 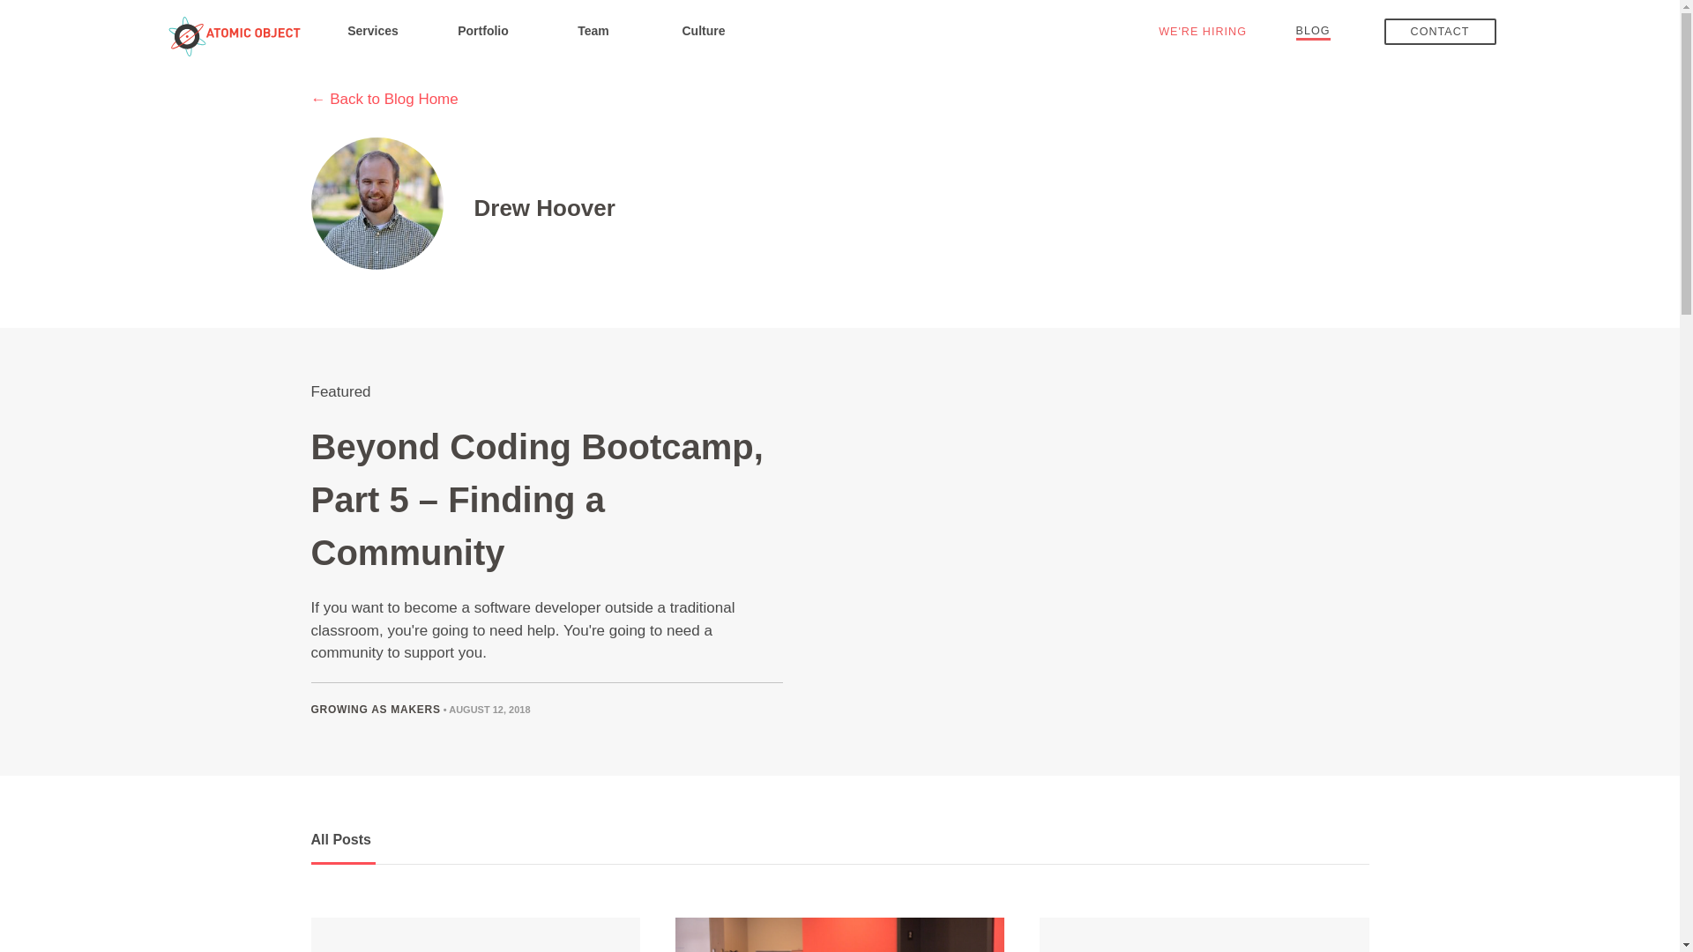 I want to click on CONTACT, so click(x=1441, y=31).